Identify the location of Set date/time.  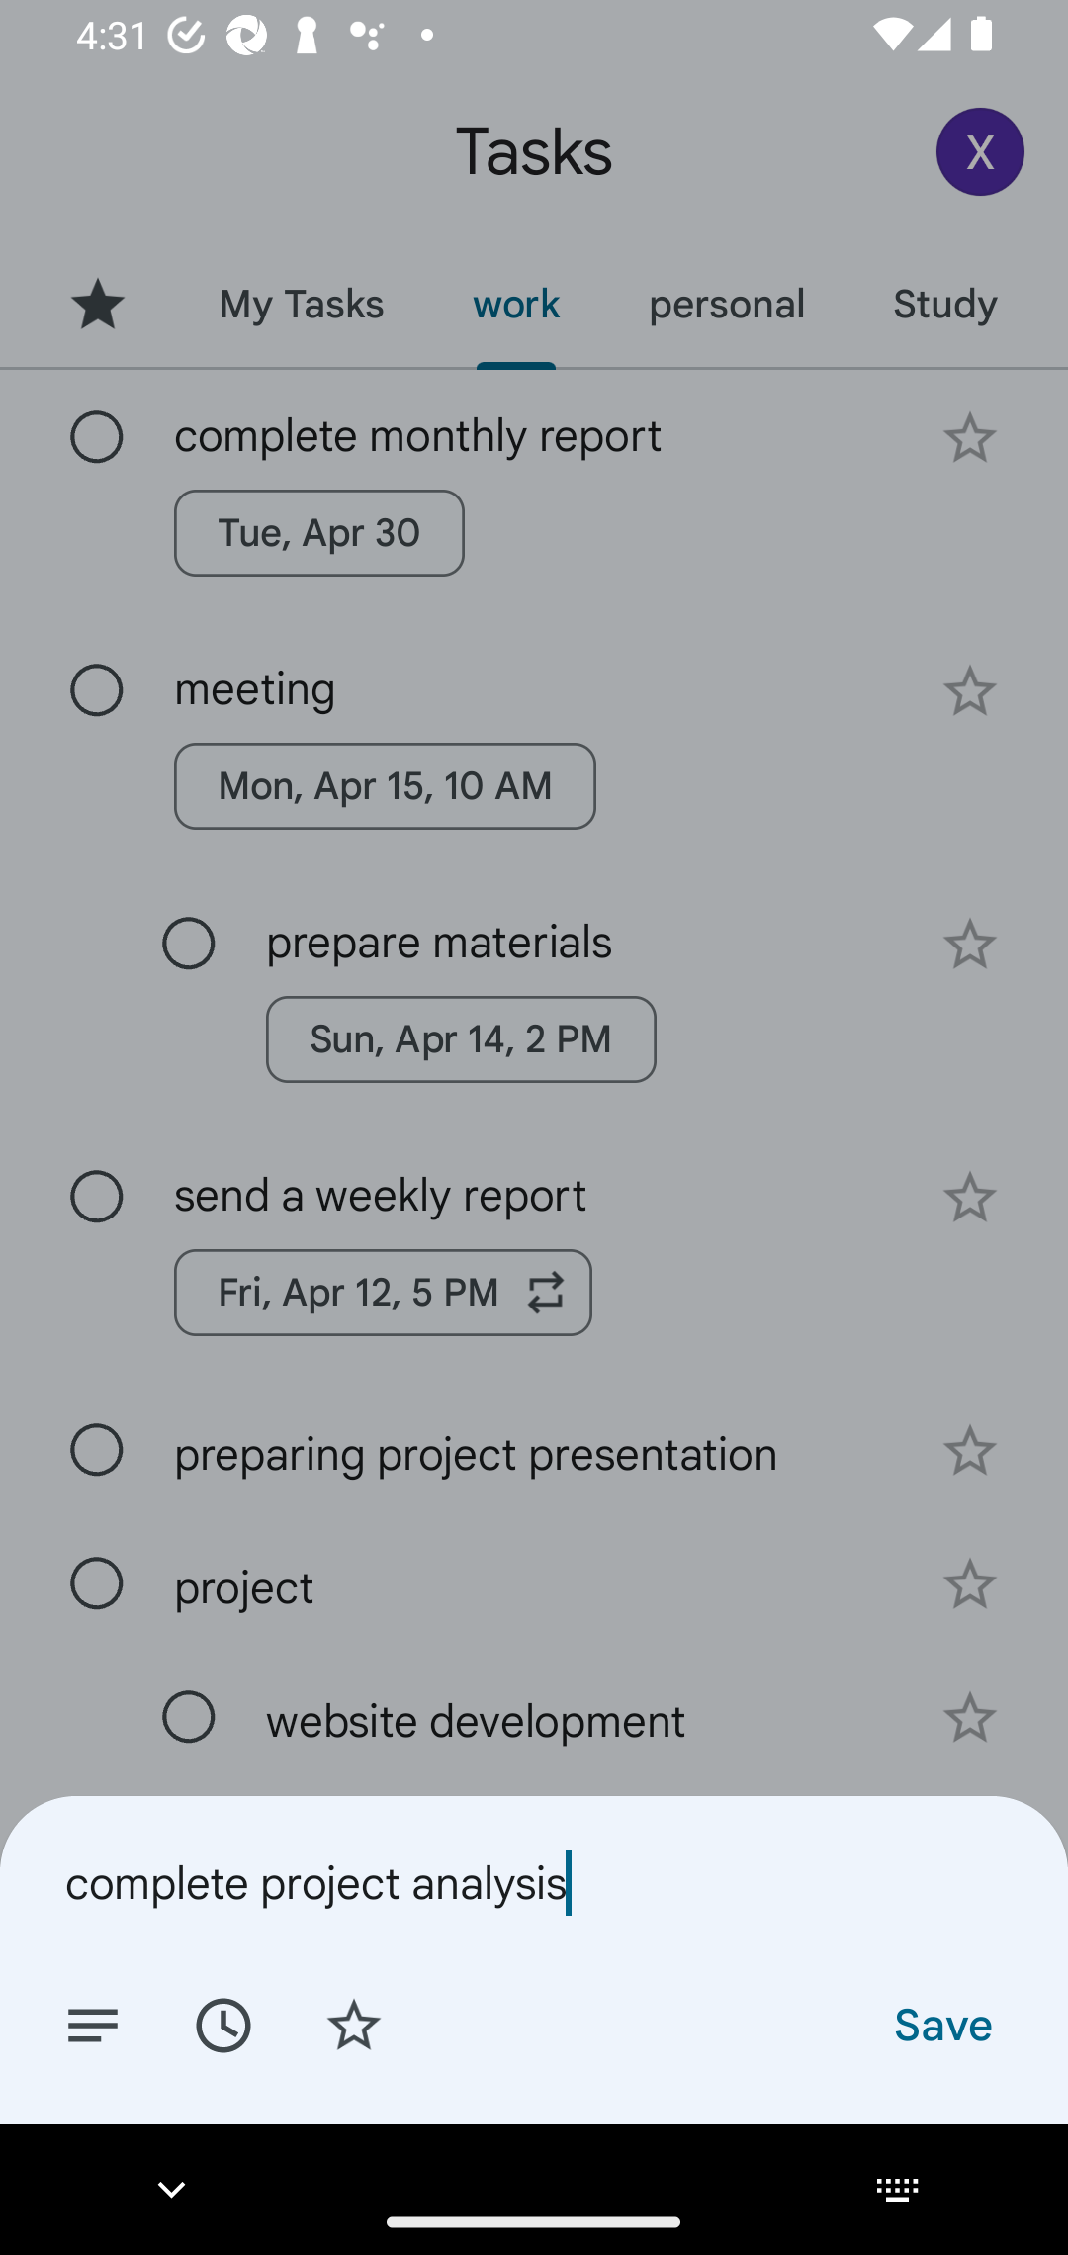
(222, 2024).